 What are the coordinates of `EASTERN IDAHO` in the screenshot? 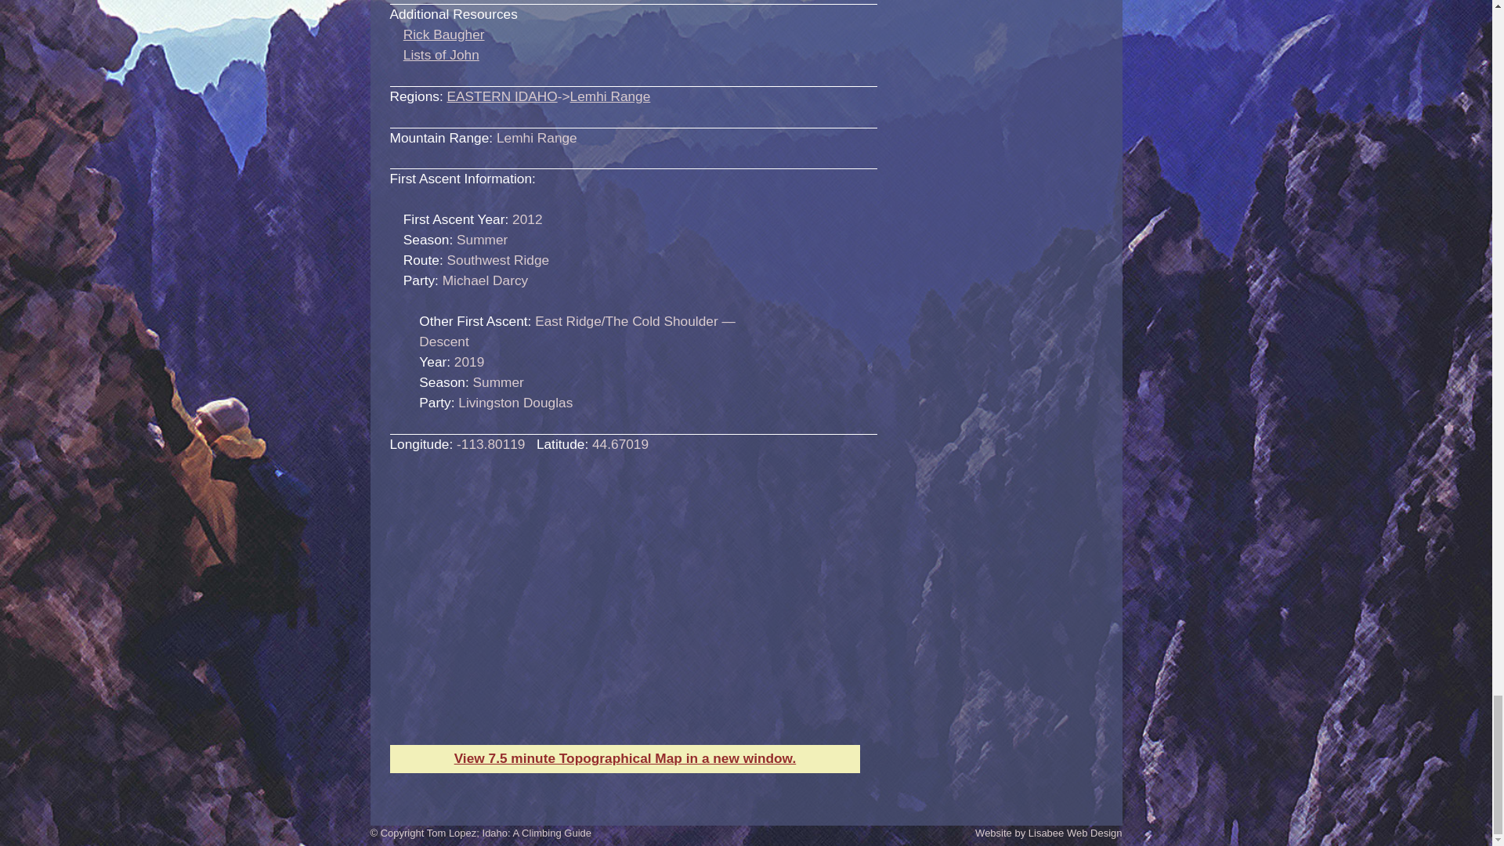 It's located at (502, 96).